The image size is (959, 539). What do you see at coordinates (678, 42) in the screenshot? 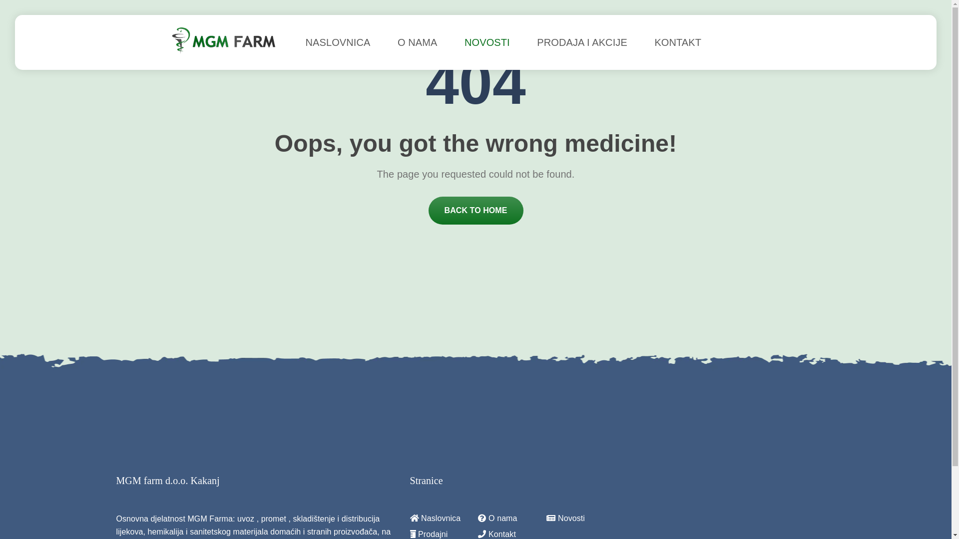
I see `KONTAKT` at bounding box center [678, 42].